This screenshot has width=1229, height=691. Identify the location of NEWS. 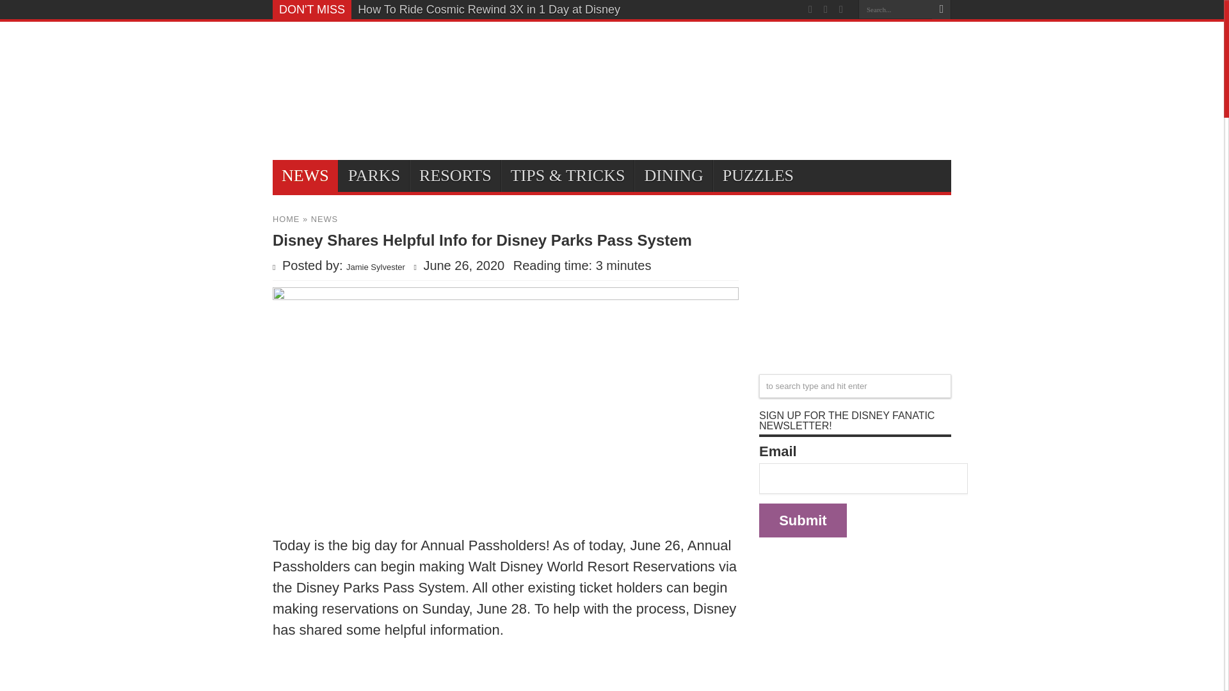
(324, 219).